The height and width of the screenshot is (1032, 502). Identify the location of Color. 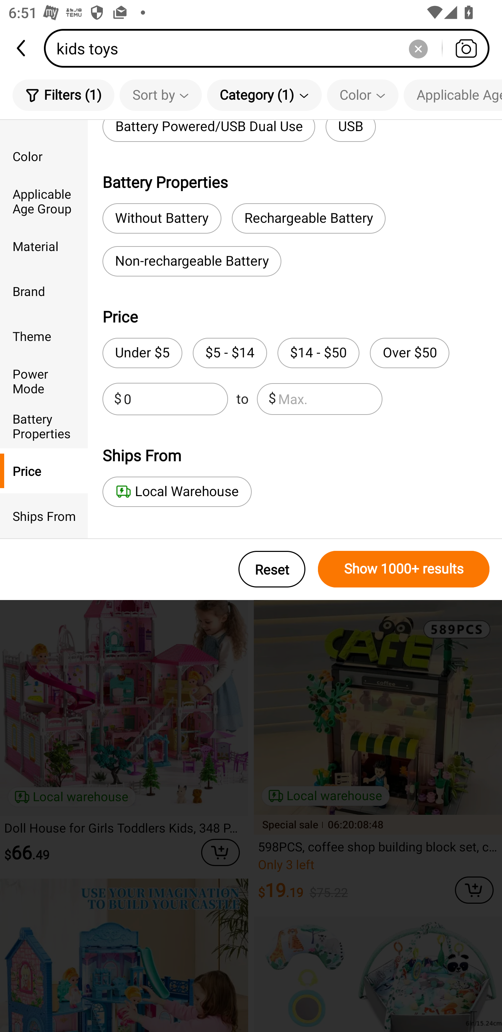
(44, 155).